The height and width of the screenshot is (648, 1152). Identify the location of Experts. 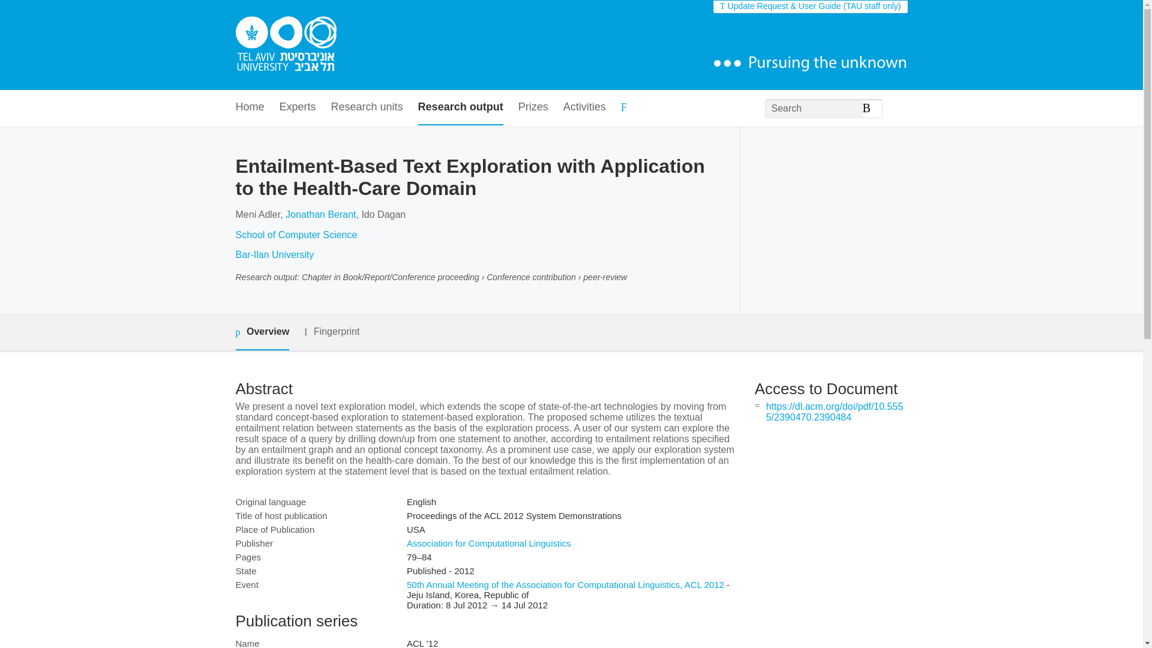
(298, 108).